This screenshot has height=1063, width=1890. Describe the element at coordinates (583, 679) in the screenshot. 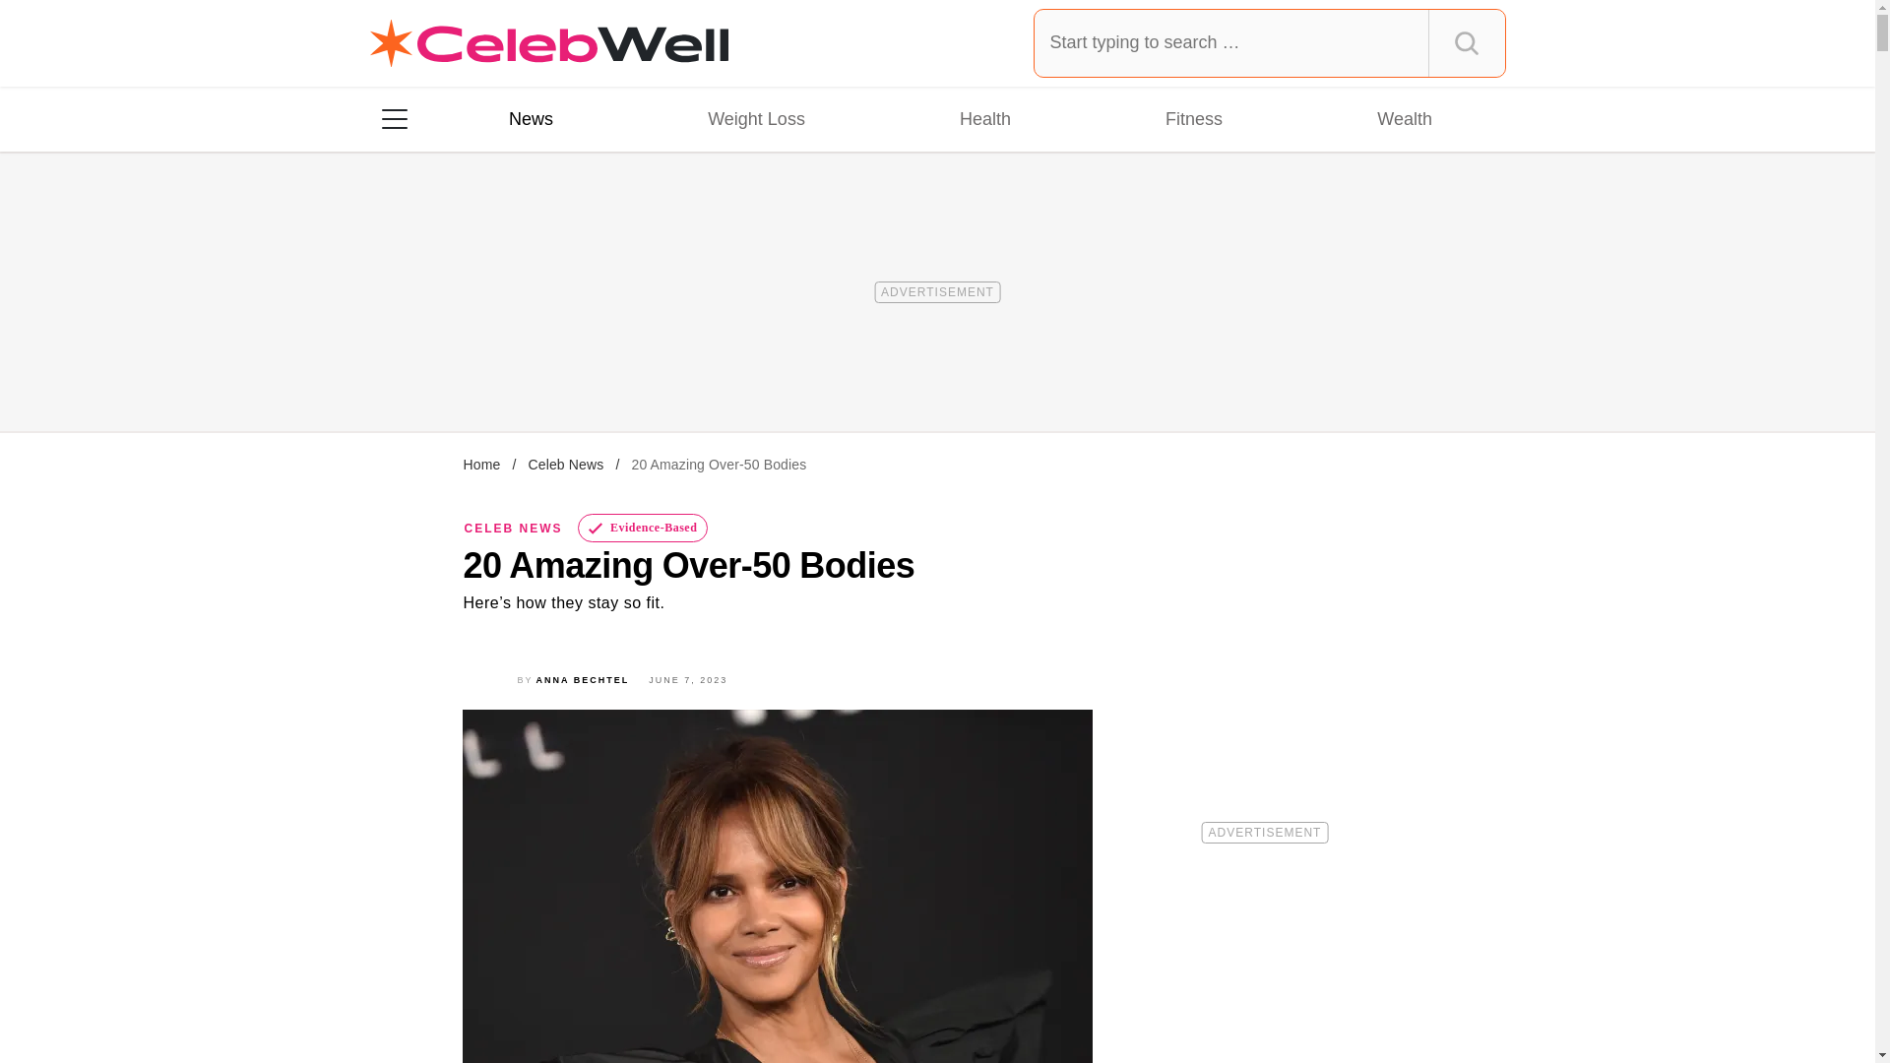

I see `ANNA BECHTEL` at that location.